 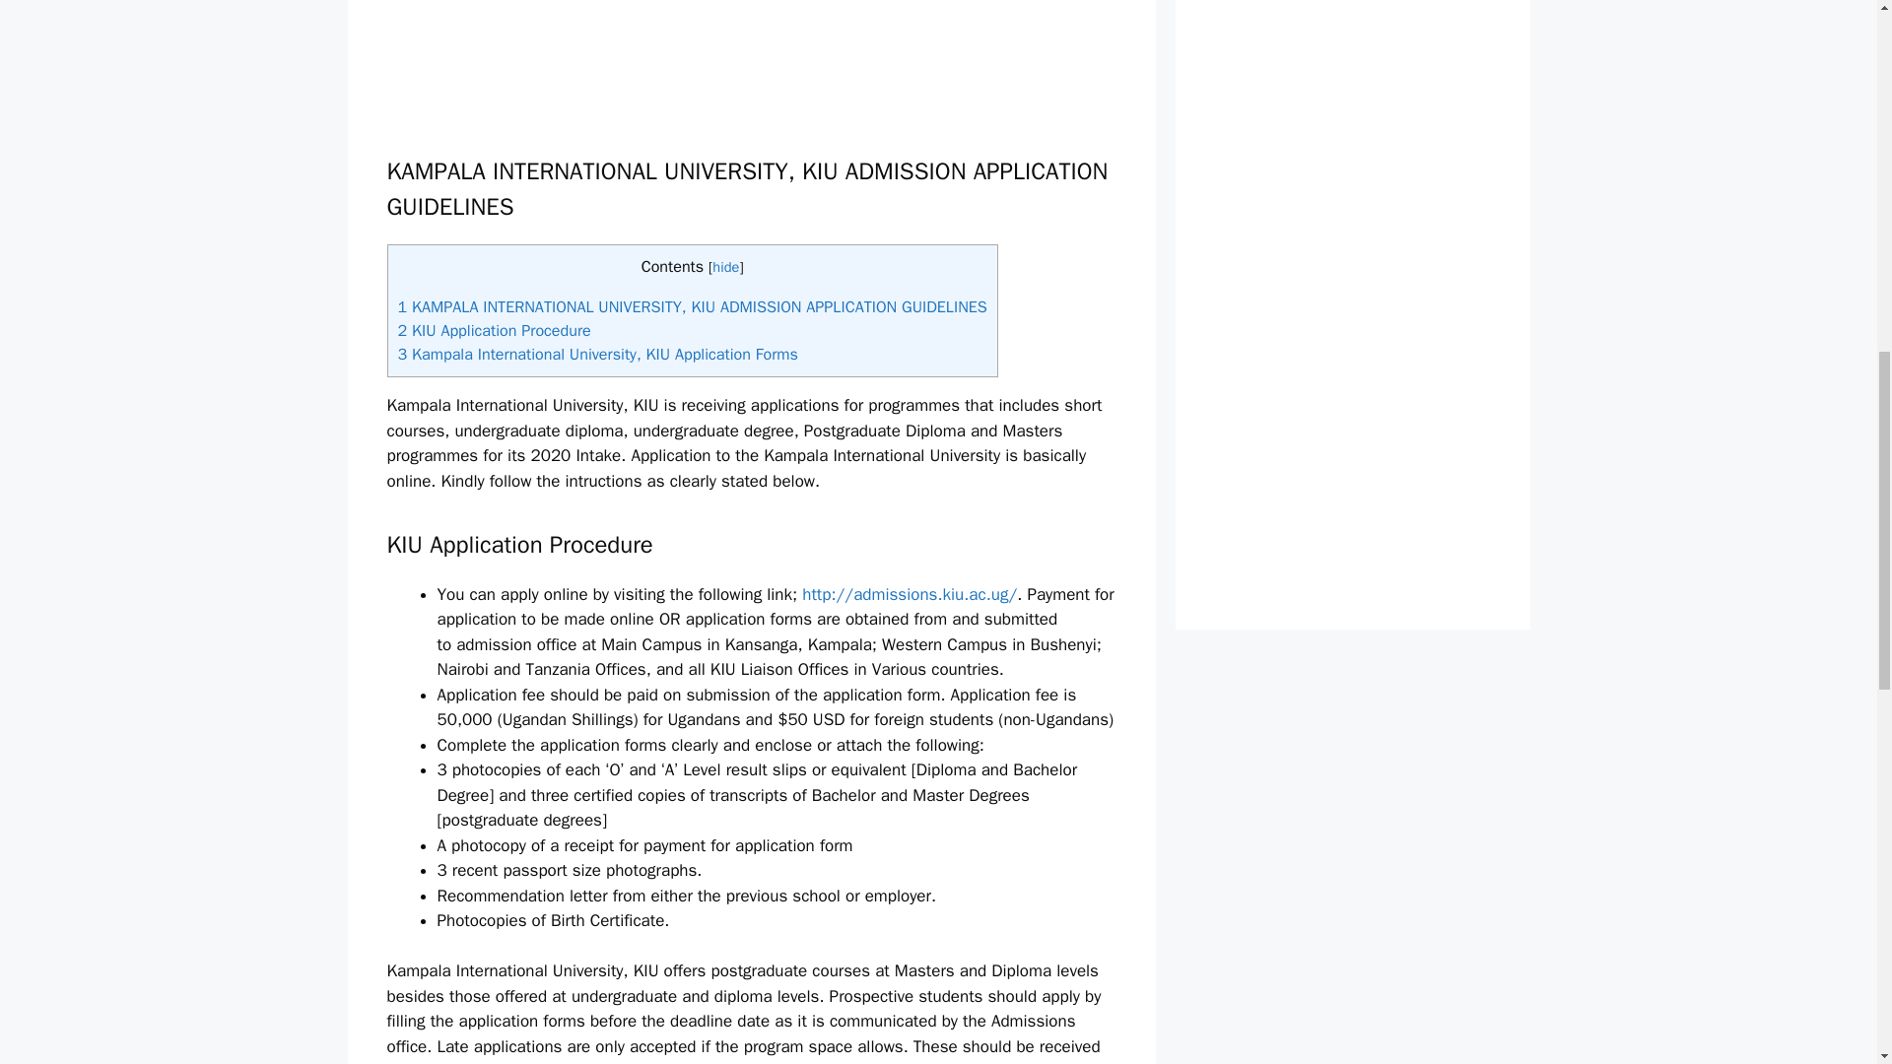 What do you see at coordinates (494, 330) in the screenshot?
I see `2 KIU Application Procedure` at bounding box center [494, 330].